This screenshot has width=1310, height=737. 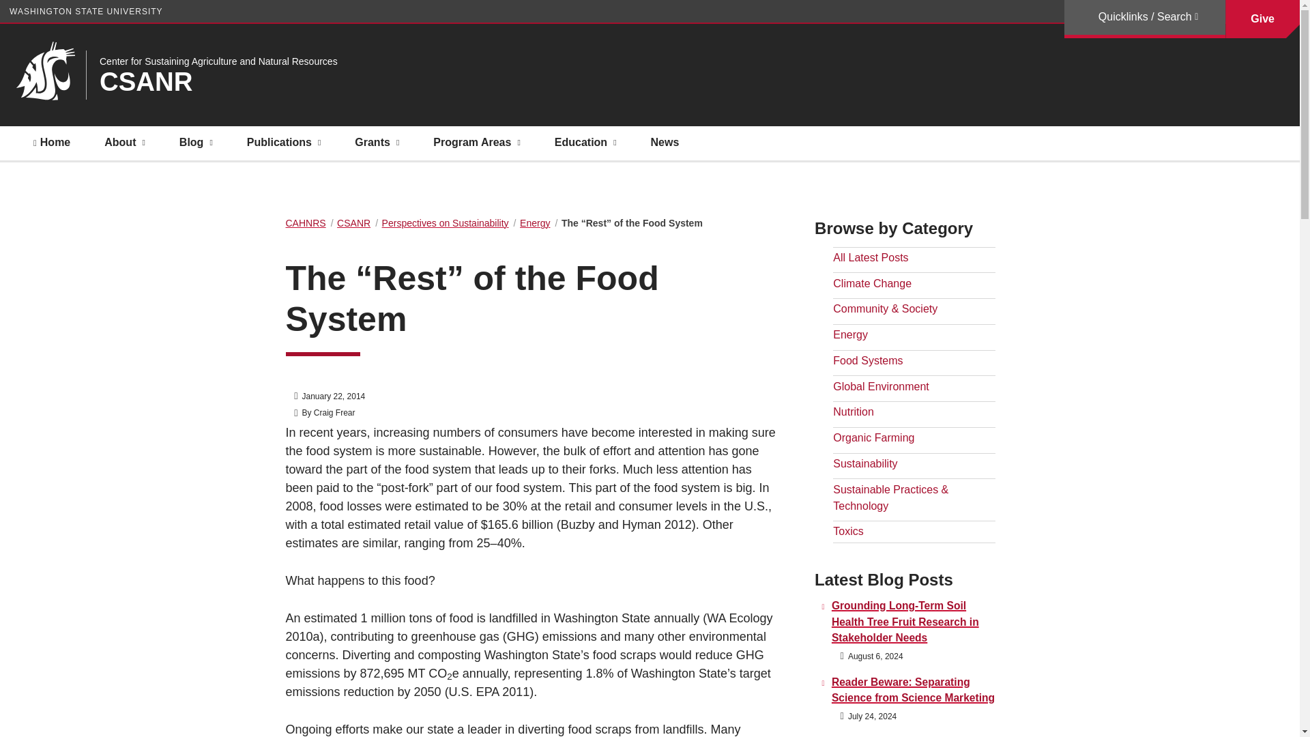 I want to click on Go to the Perspectives on Sustainability Category archives., so click(x=446, y=222).